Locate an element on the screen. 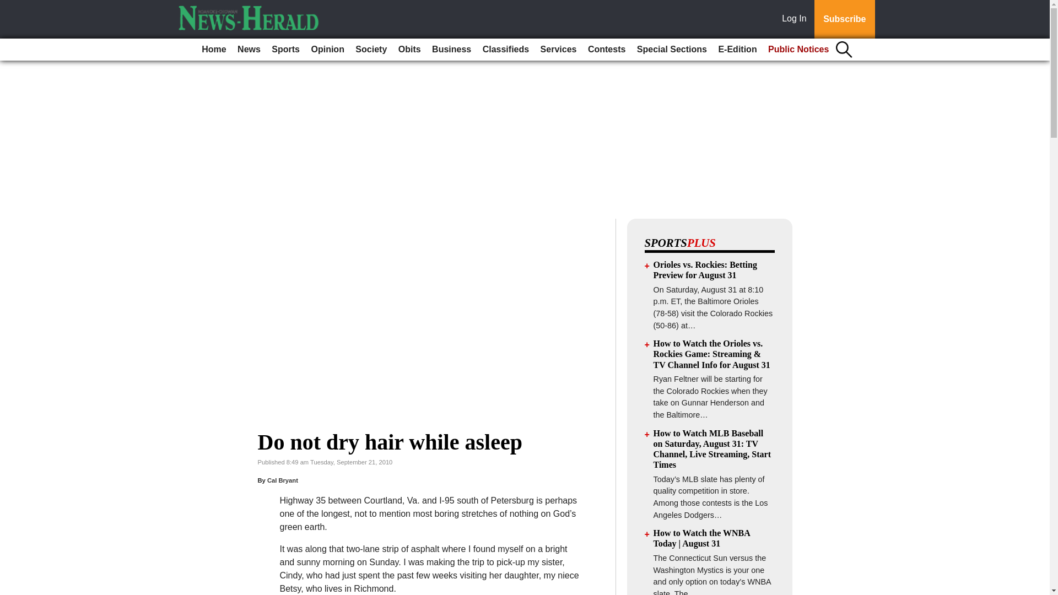 The height and width of the screenshot is (595, 1058). Opinion is located at coordinates (327, 50).